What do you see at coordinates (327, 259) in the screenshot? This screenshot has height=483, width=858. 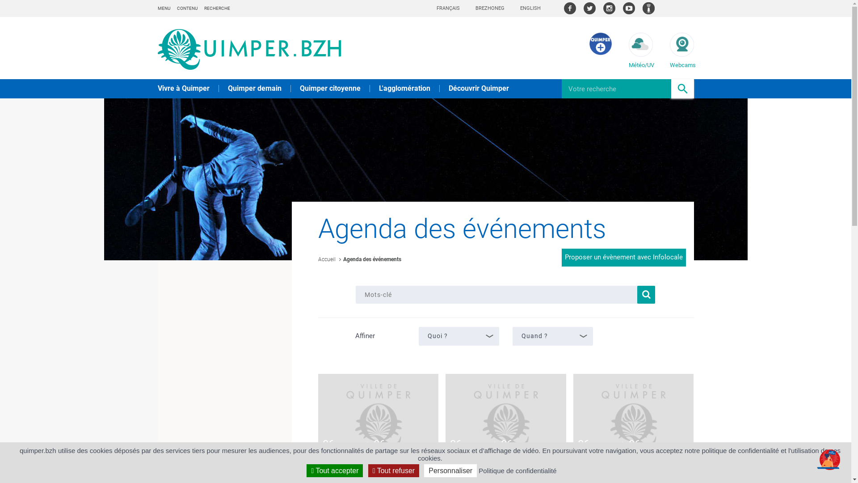 I see `Accueil` at bounding box center [327, 259].